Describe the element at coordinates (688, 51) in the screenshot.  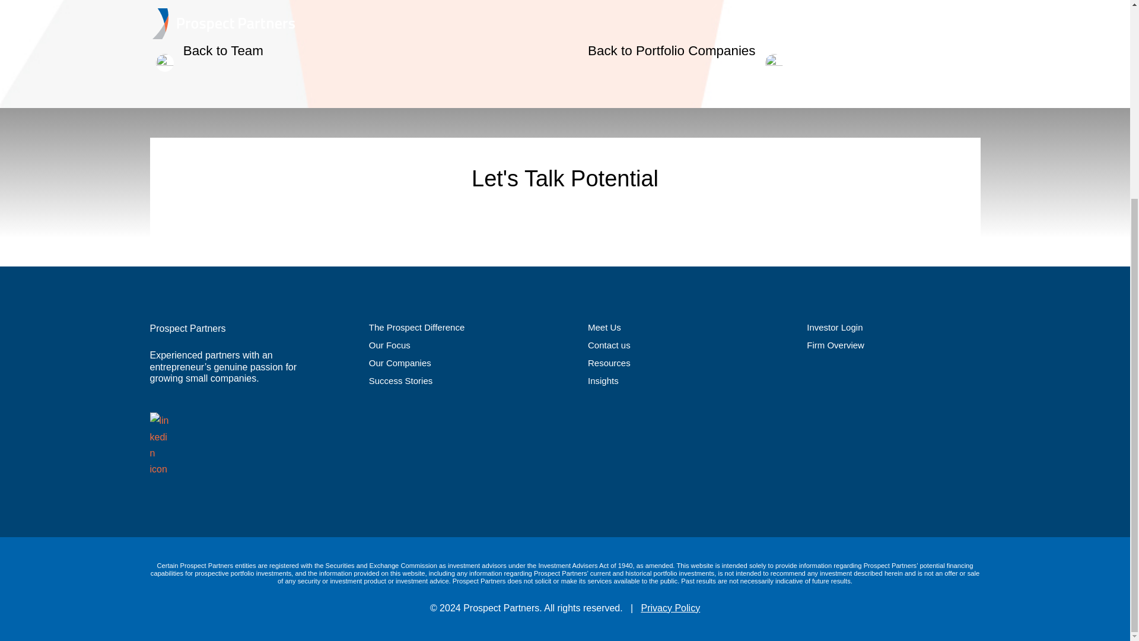
I see `Back to Portfolio Companies` at that location.